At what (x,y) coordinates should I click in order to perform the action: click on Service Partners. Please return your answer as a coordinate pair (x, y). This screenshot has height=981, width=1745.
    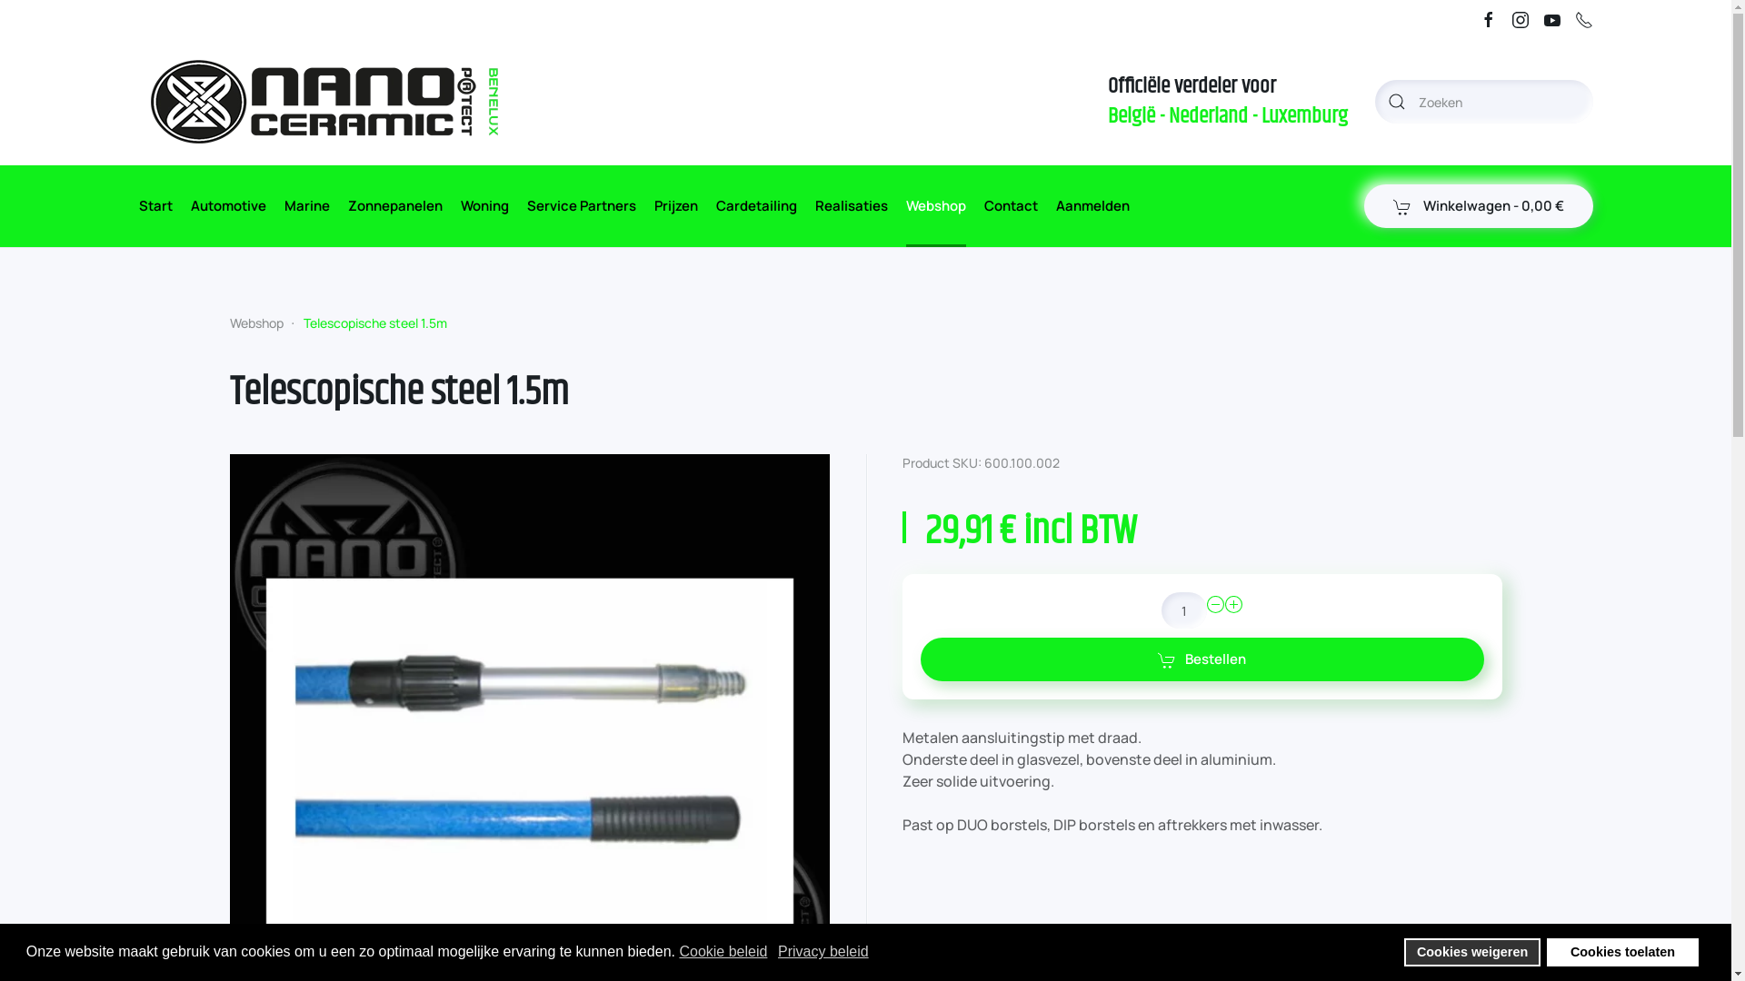
    Looking at the image, I should click on (582, 206).